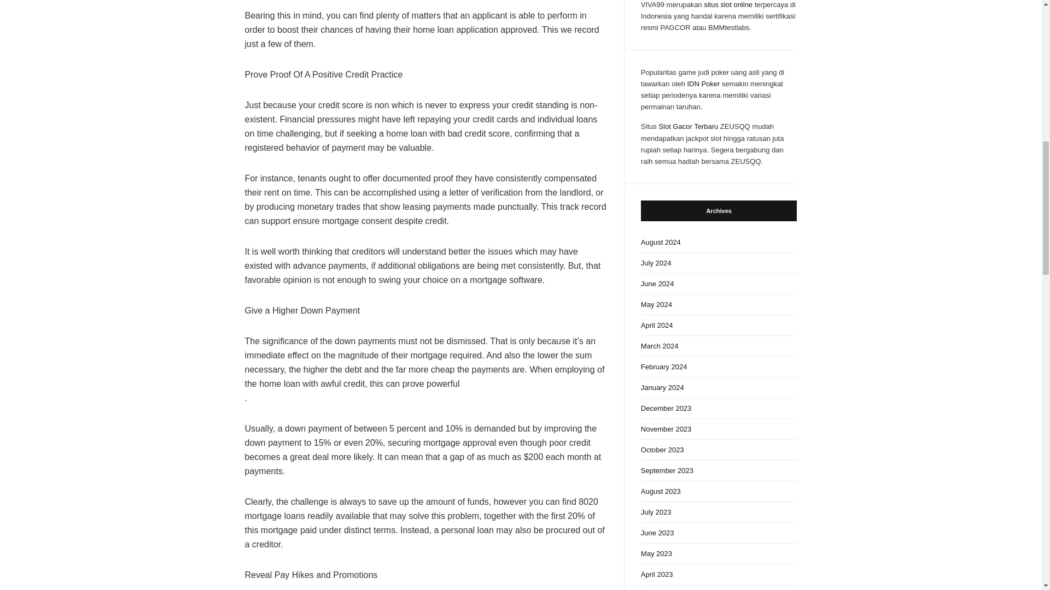  Describe the element at coordinates (719, 284) in the screenshot. I see `June 2024` at that location.